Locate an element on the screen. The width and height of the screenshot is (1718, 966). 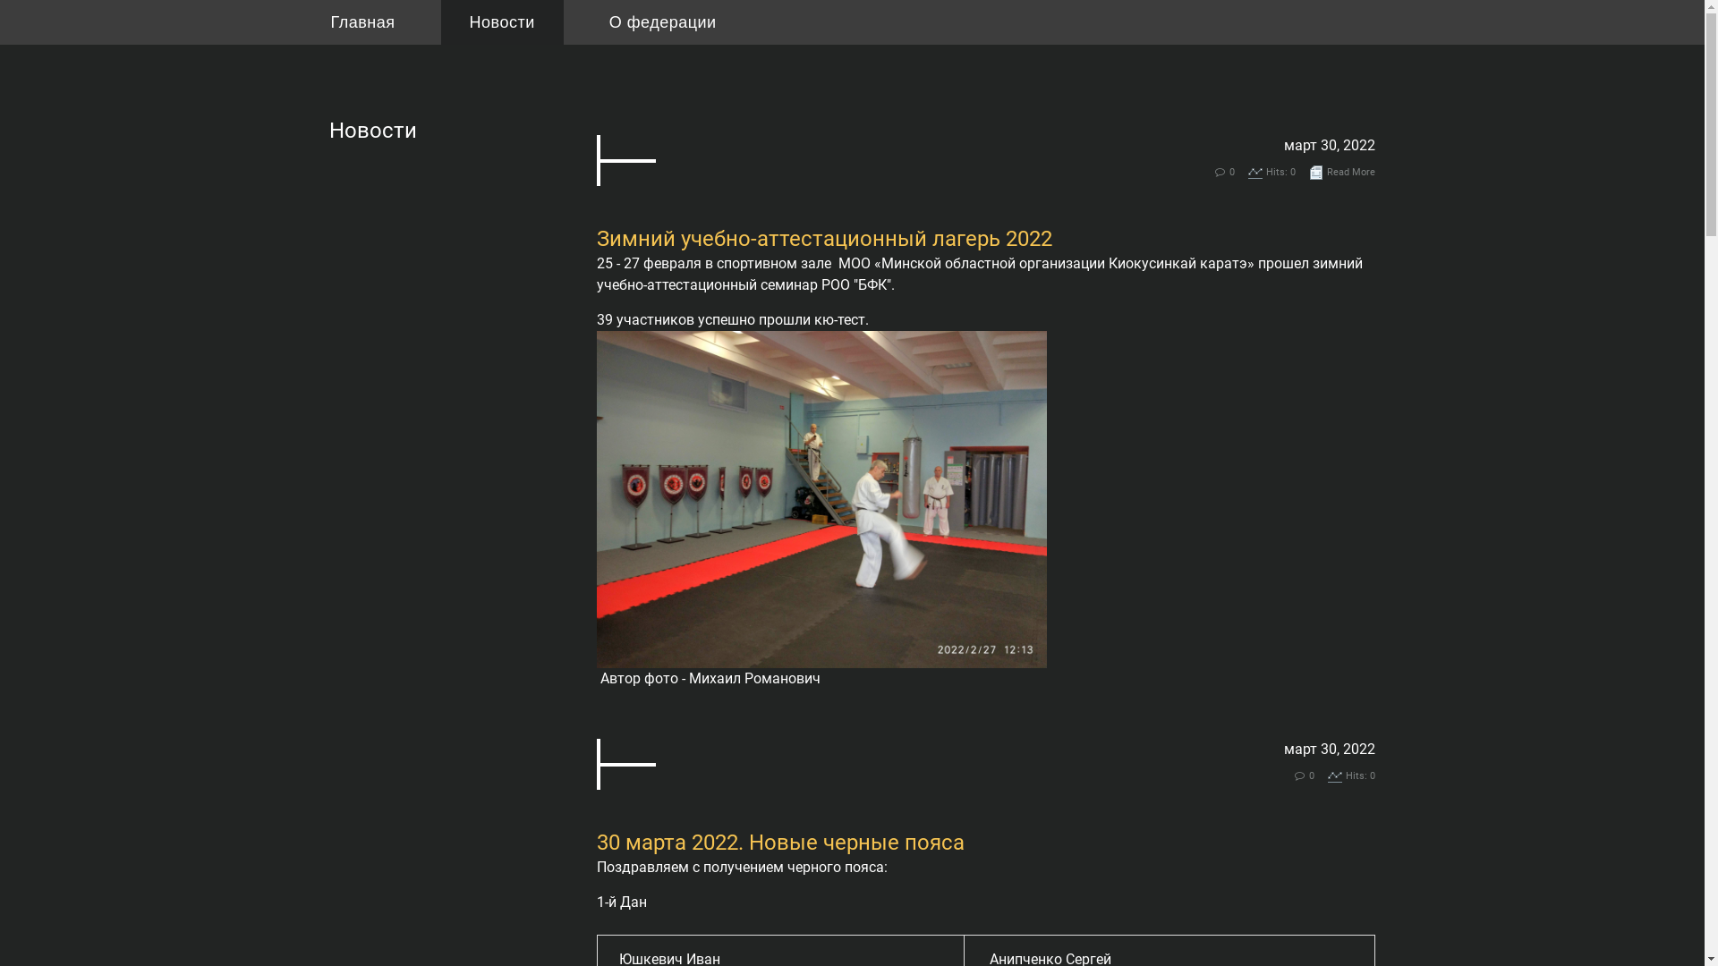
0 is located at coordinates (1232, 172).